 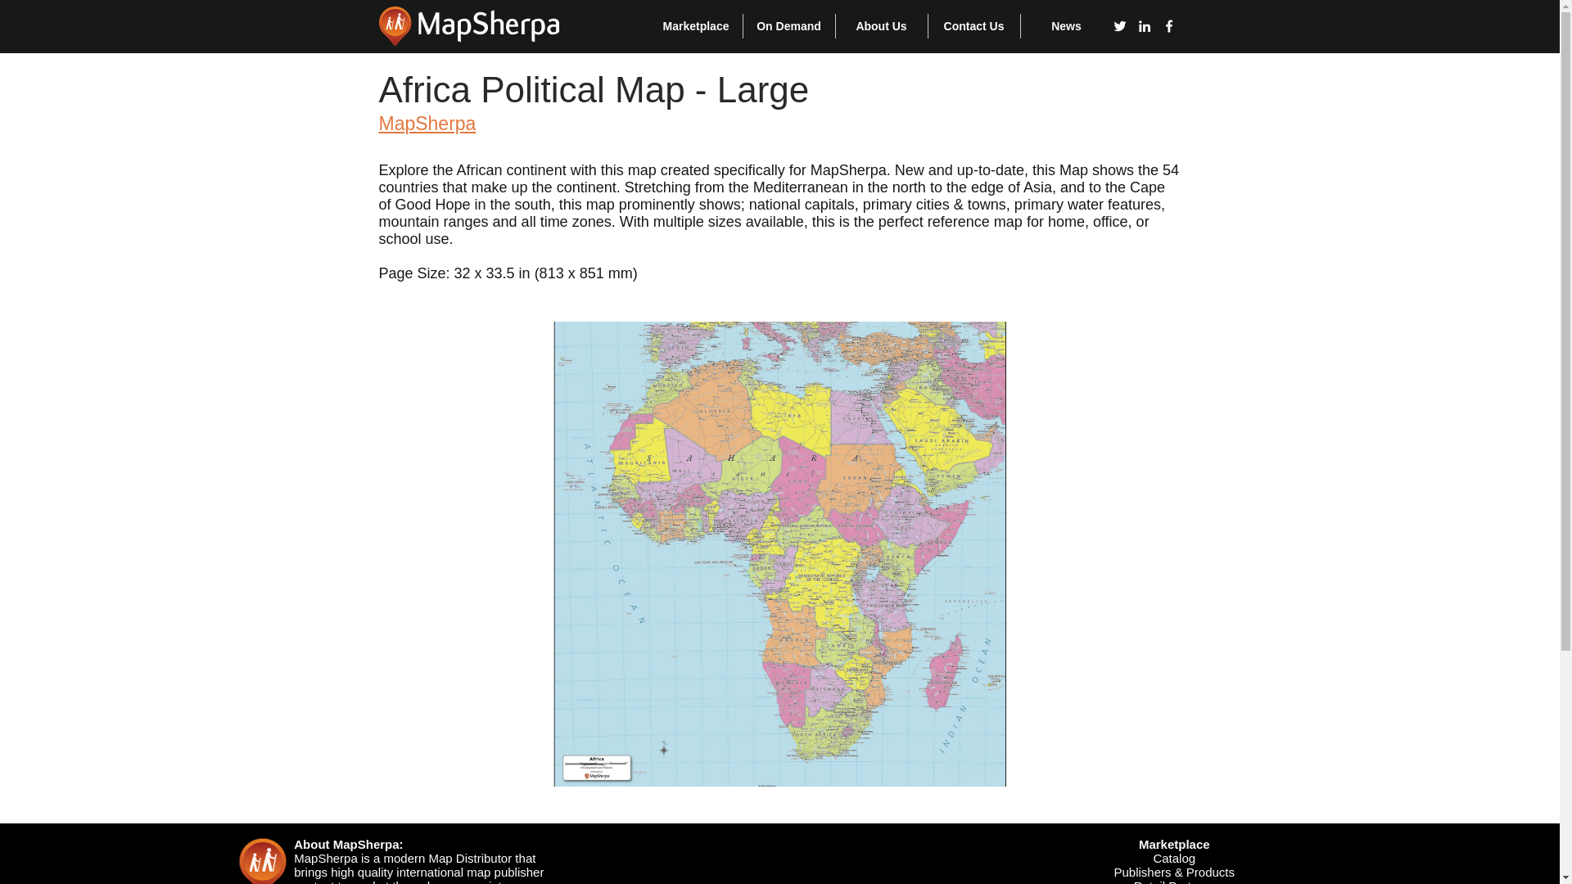 What do you see at coordinates (1174, 881) in the screenshot?
I see `Retail Partners` at bounding box center [1174, 881].